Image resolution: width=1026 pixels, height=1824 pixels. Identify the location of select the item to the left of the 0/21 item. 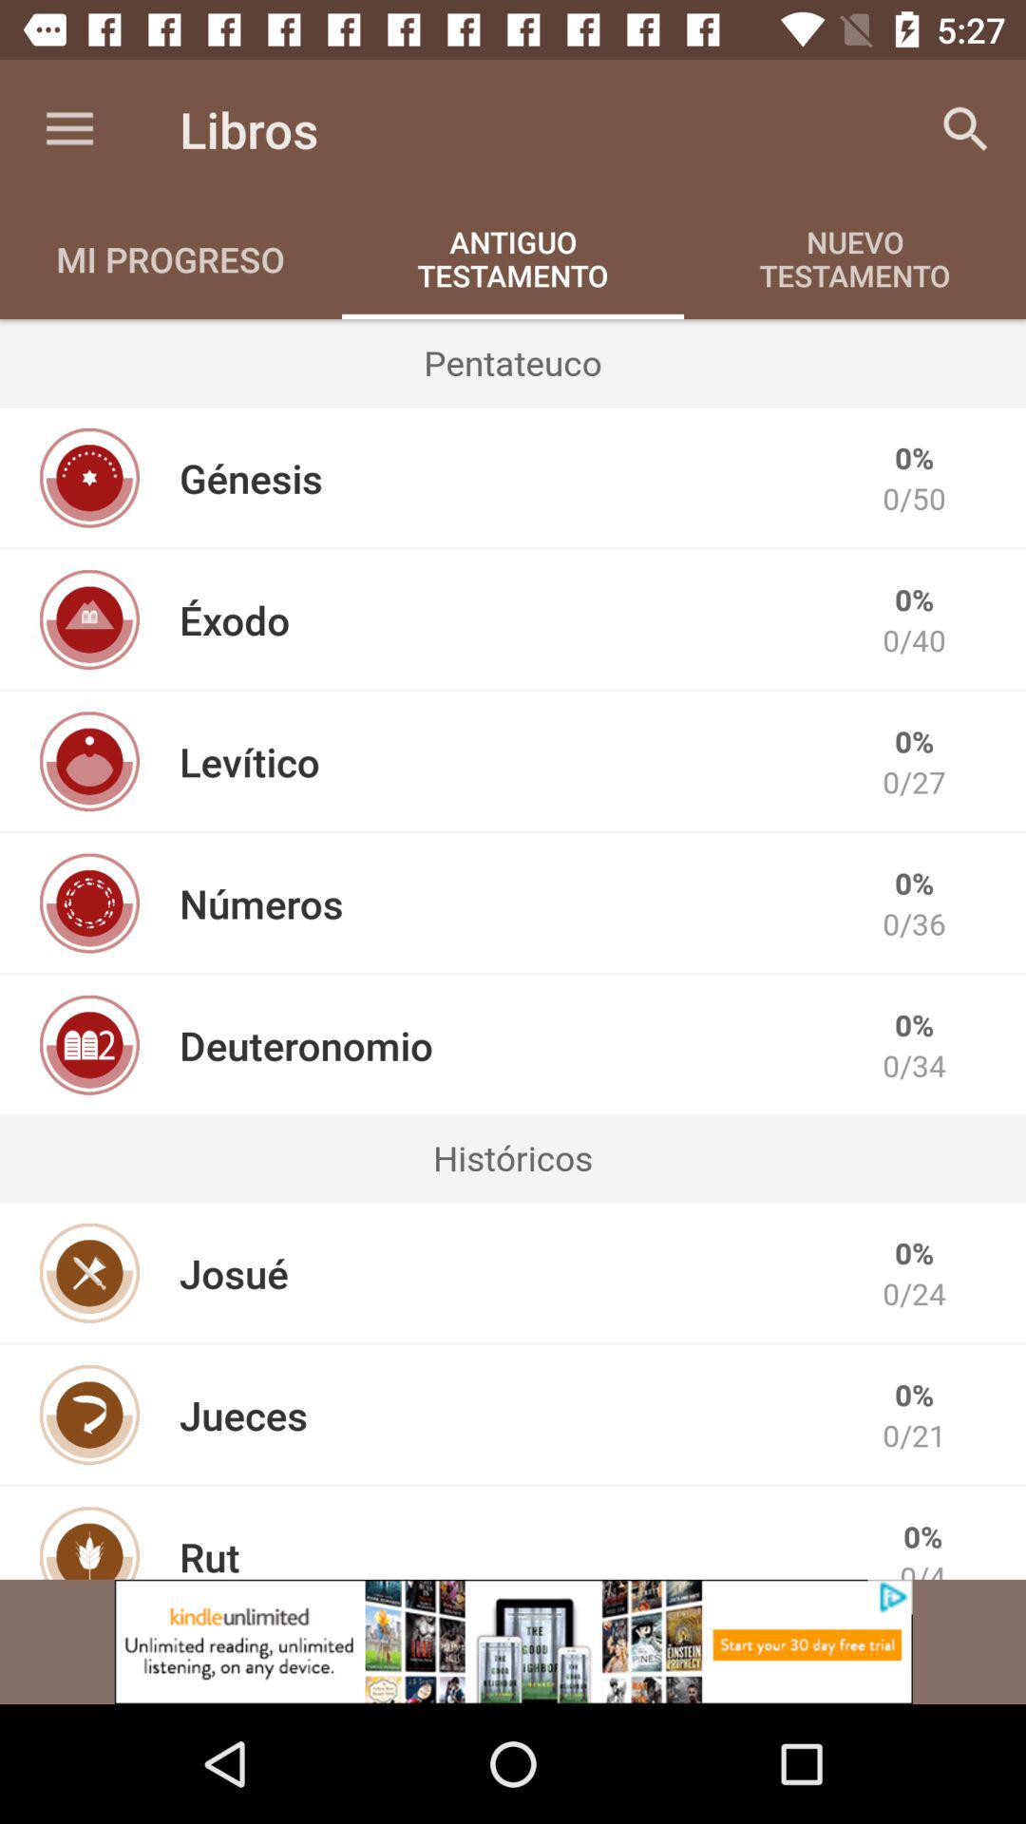
(243, 1415).